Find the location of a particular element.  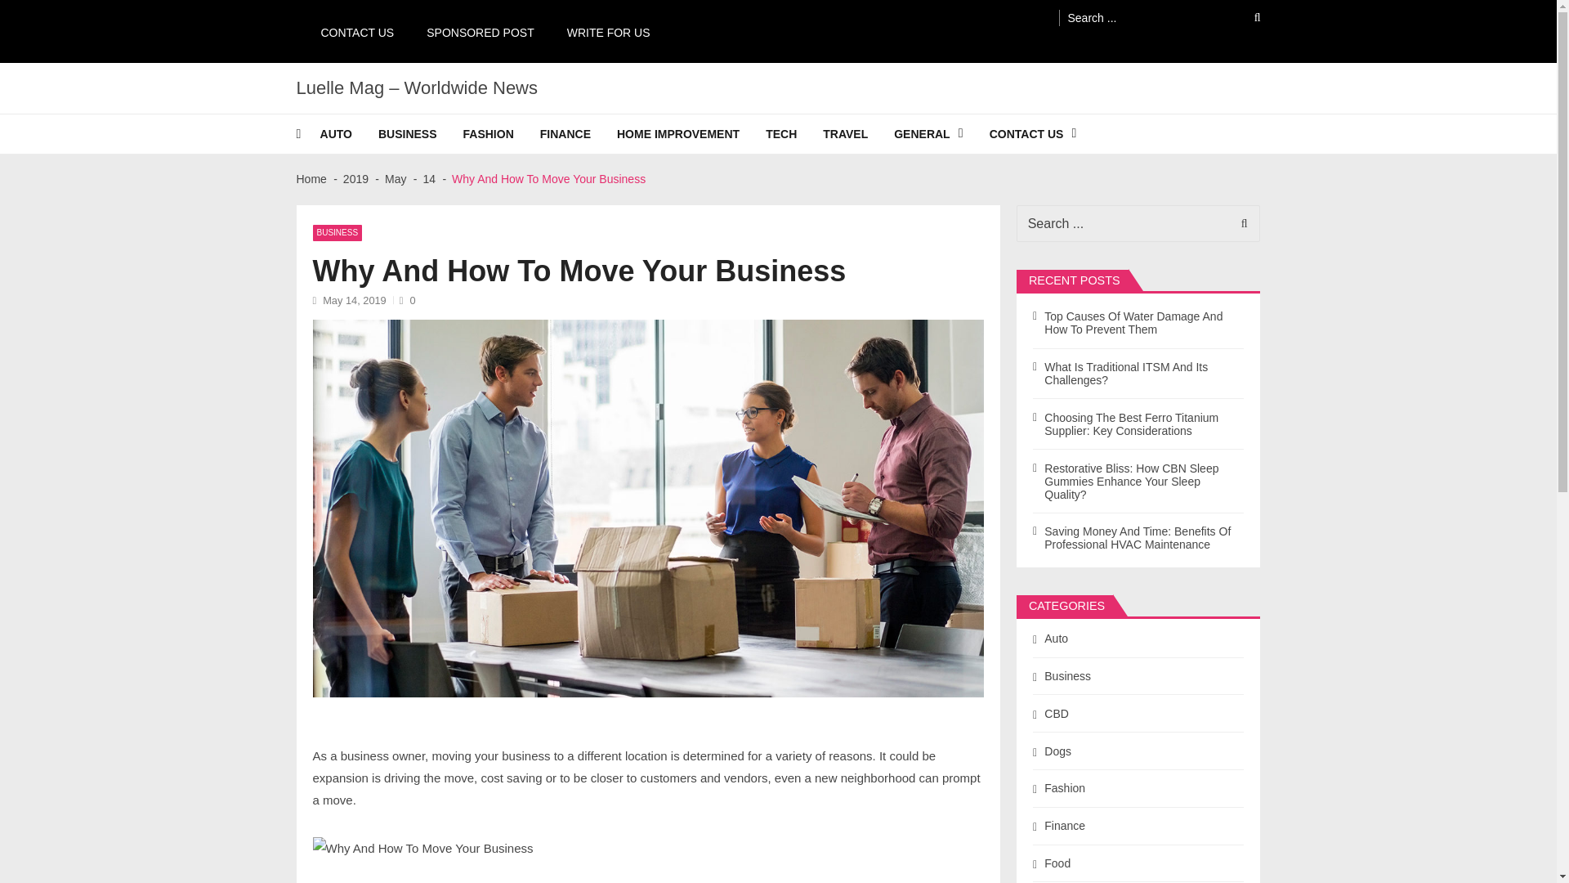

Search is located at coordinates (1240, 222).